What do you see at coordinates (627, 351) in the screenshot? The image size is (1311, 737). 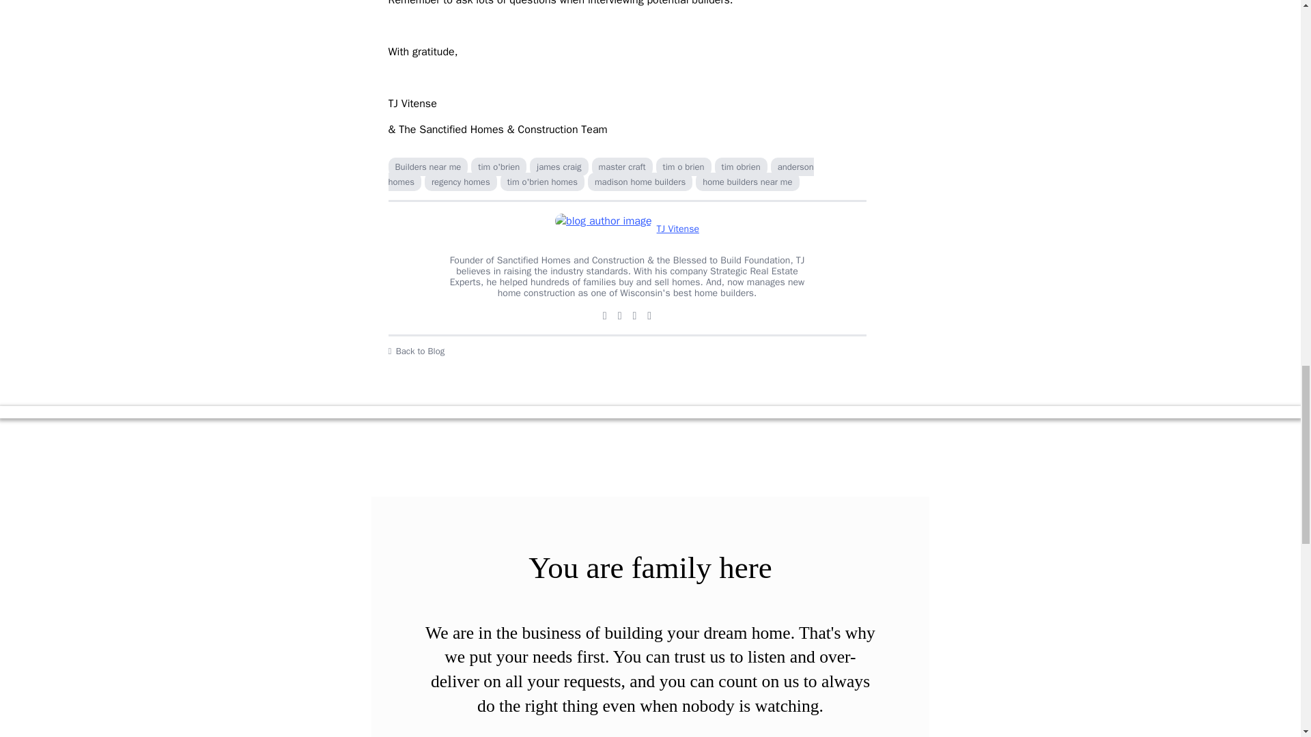 I see `Back to Blog` at bounding box center [627, 351].